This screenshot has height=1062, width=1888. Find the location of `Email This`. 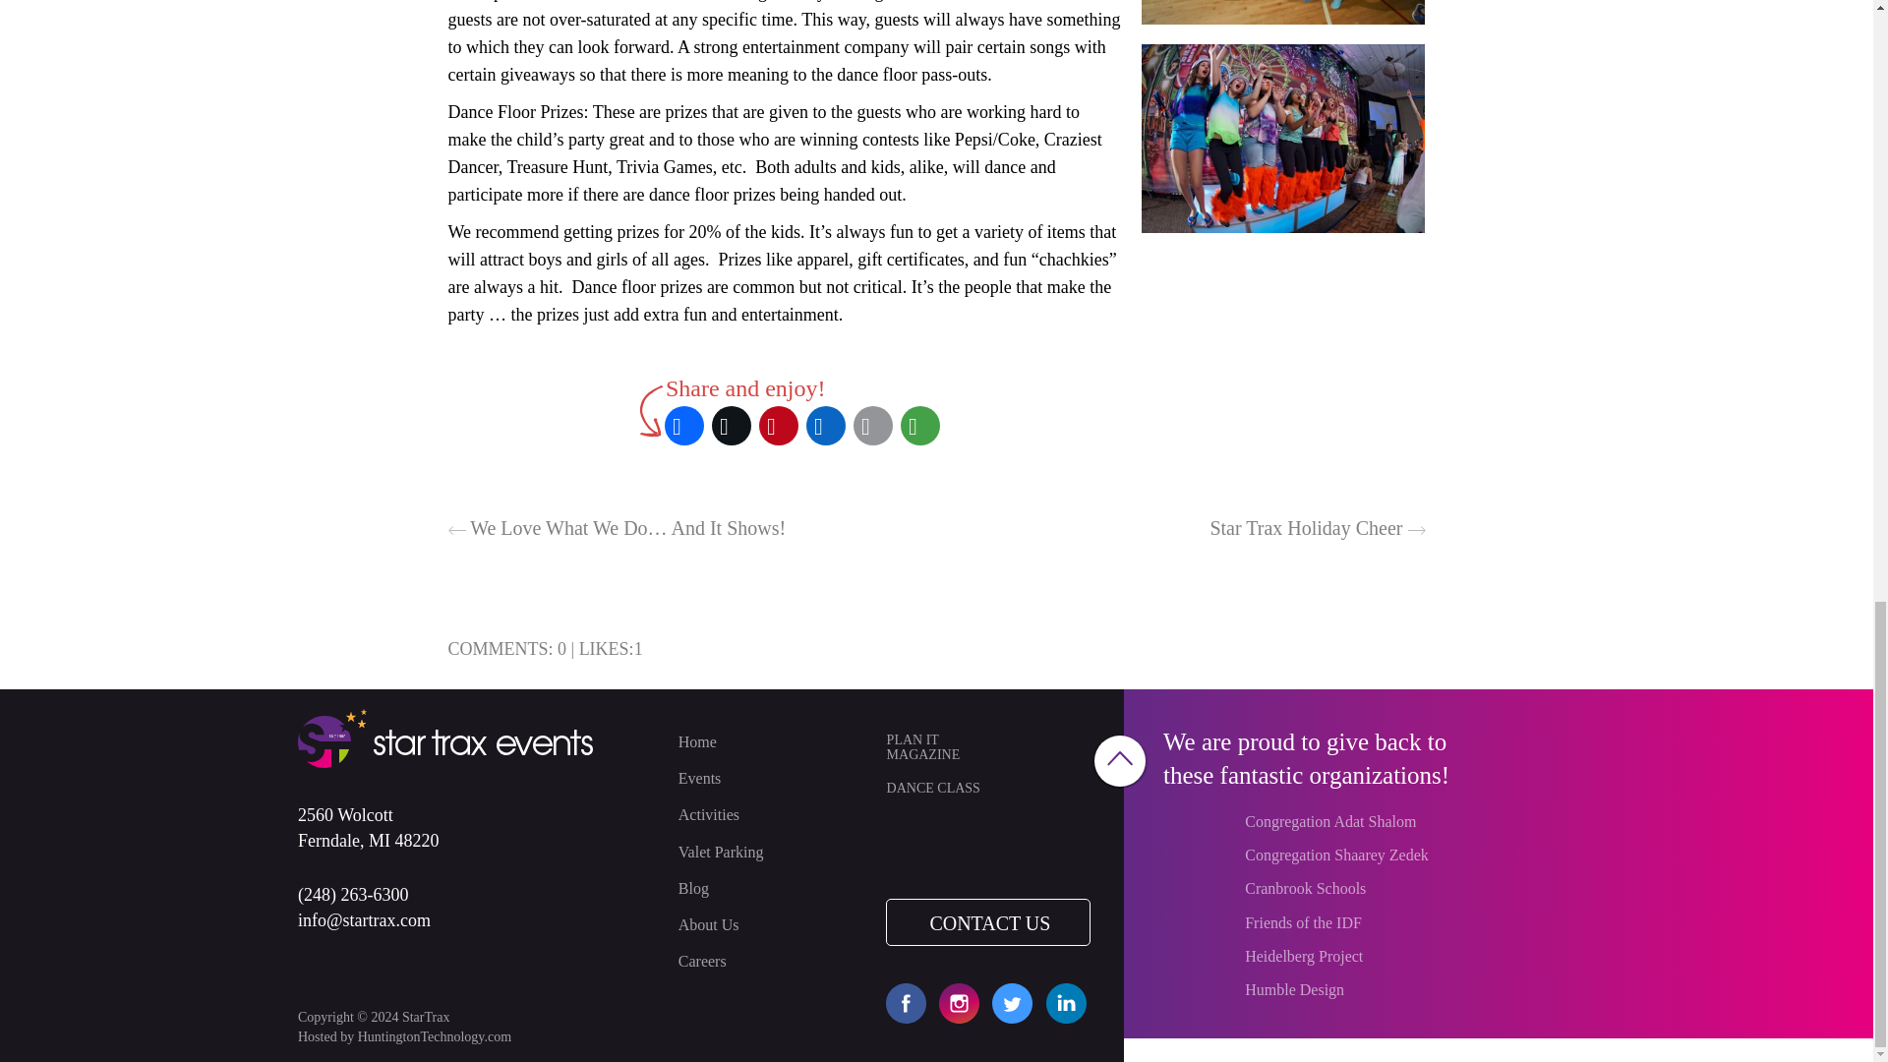

Email This is located at coordinates (873, 425).